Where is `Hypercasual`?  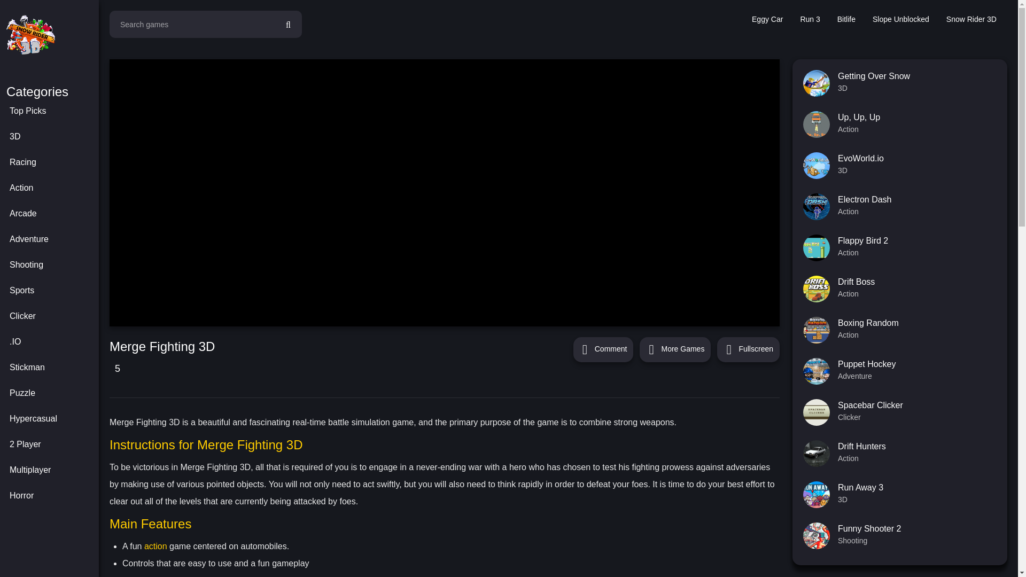 Hypercasual is located at coordinates (52, 419).